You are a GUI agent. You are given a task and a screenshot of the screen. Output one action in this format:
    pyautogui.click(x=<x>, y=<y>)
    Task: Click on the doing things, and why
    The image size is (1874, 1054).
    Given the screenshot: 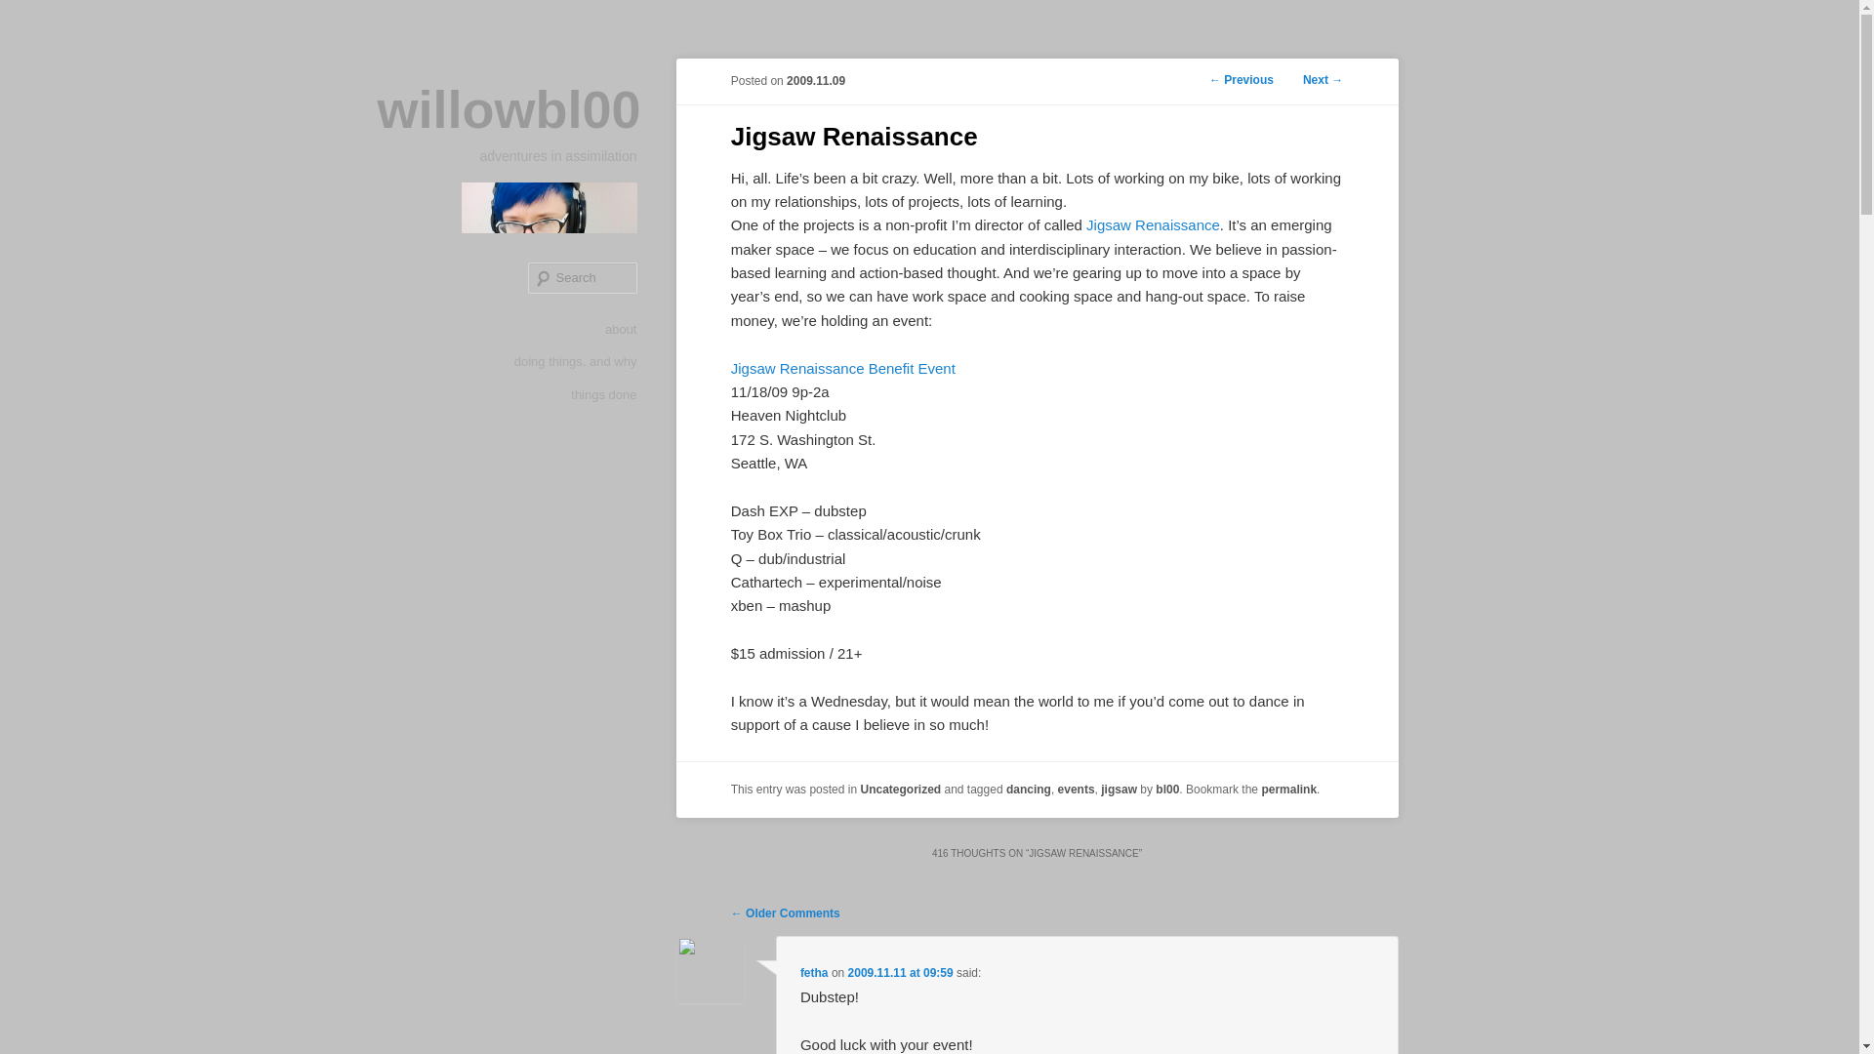 What is the action you would take?
    pyautogui.click(x=575, y=361)
    